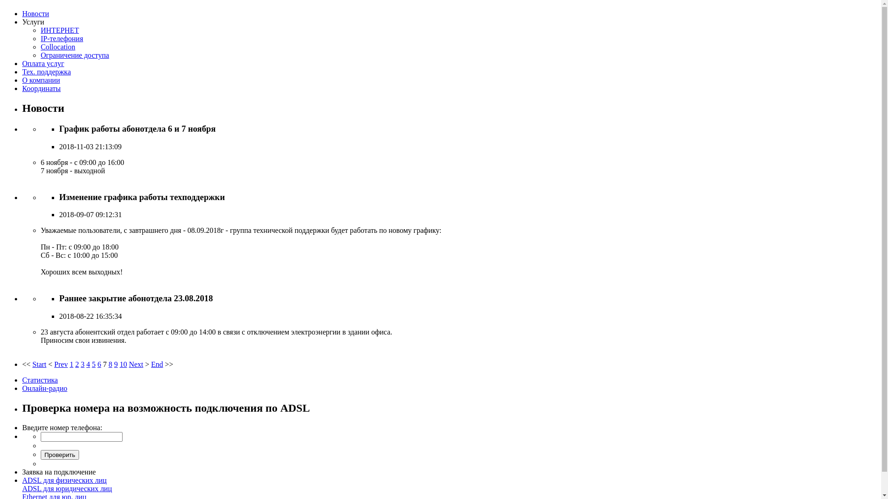 This screenshot has width=888, height=499. I want to click on 2, so click(77, 364).